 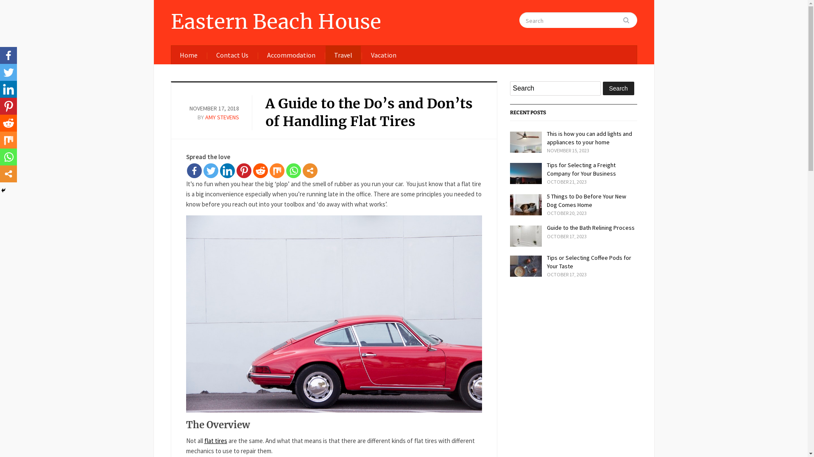 What do you see at coordinates (216, 441) in the screenshot?
I see `flat tires` at bounding box center [216, 441].